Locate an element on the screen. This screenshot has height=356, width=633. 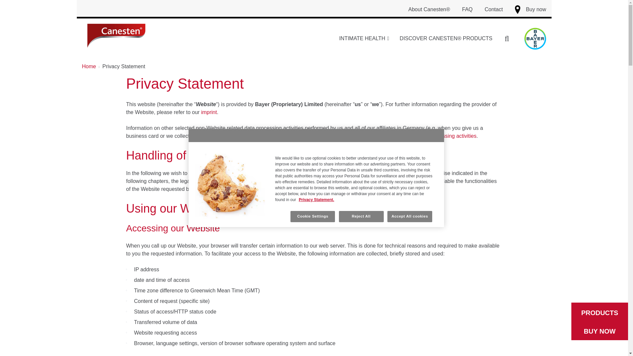
Buy now is located at coordinates (529, 10).